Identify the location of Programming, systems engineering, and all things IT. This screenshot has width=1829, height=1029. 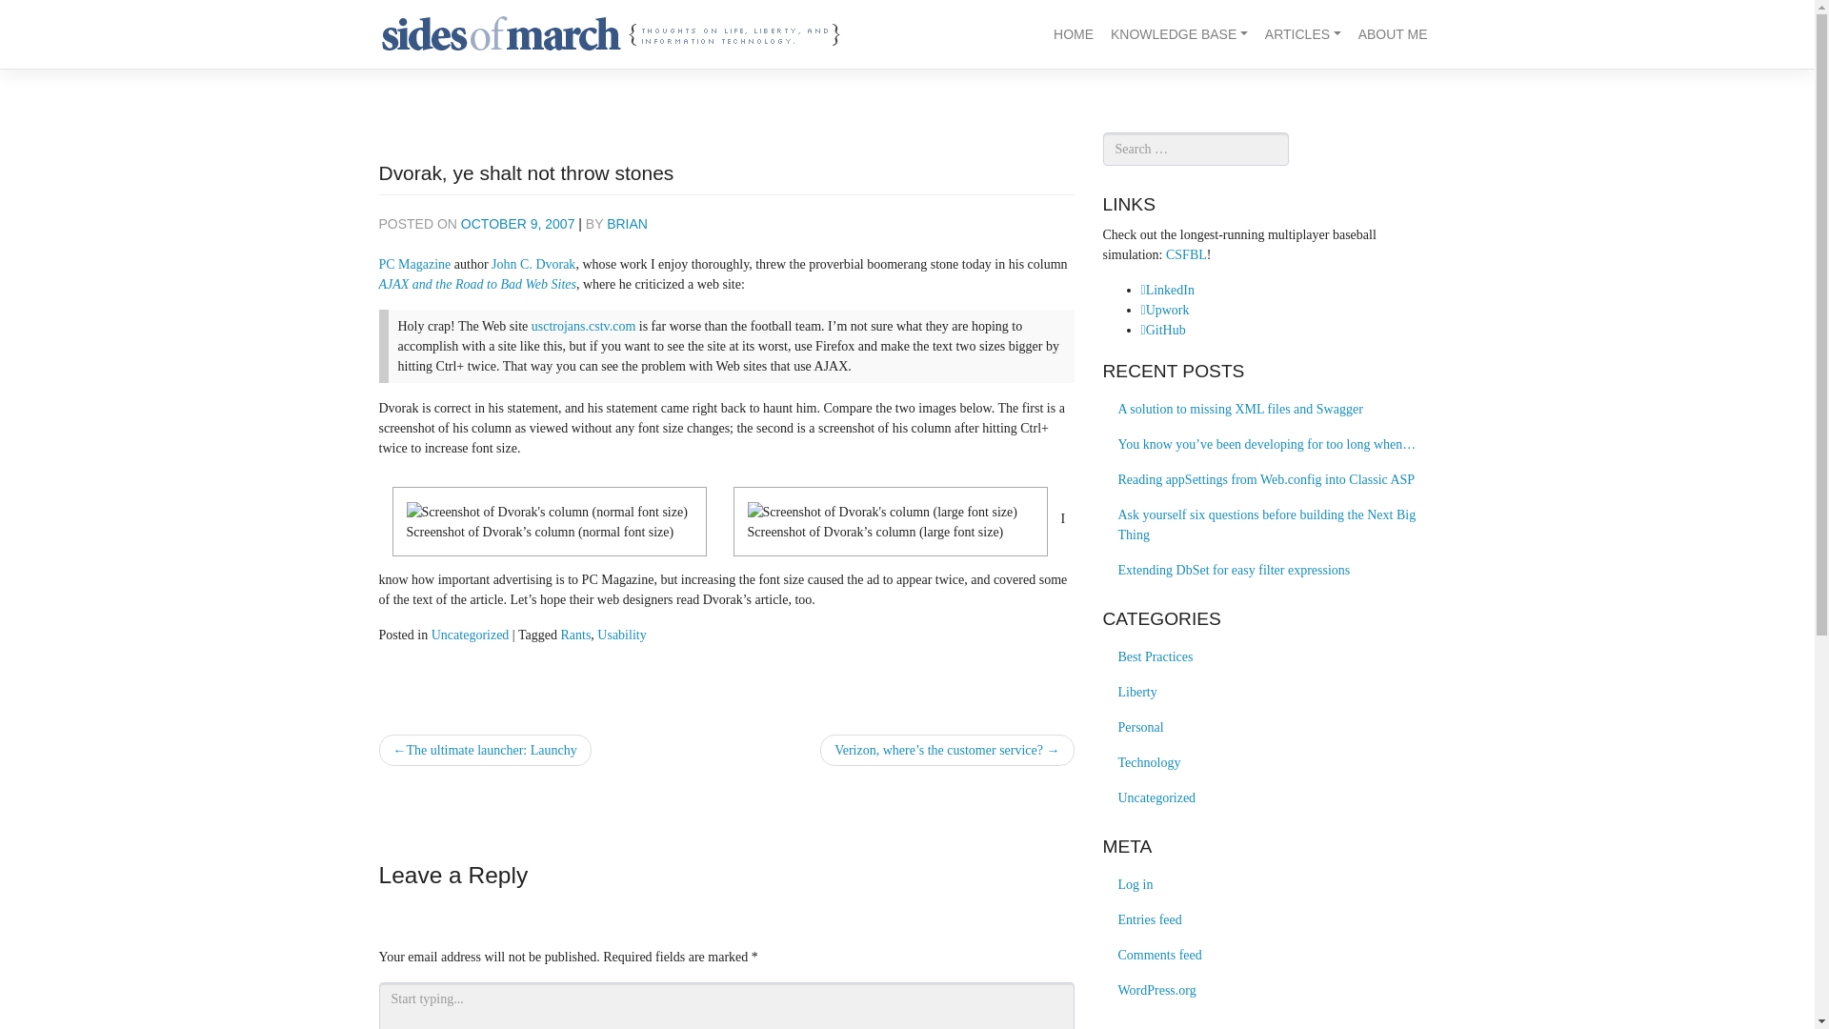
(1149, 762).